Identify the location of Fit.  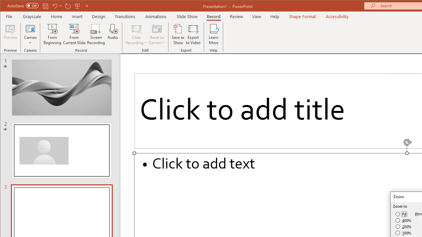
(402, 214).